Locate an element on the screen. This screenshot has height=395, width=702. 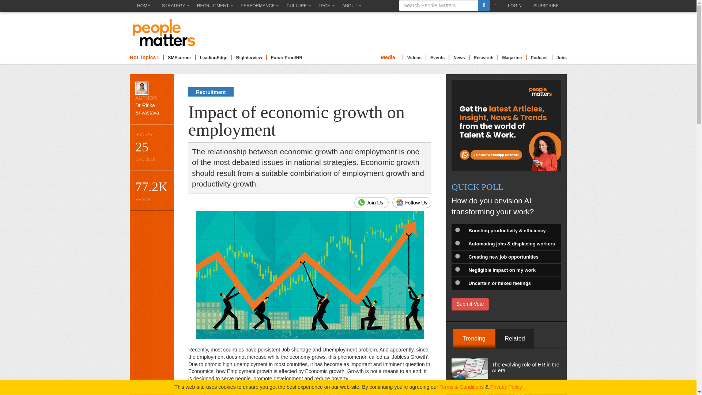
322 is located at coordinates (457, 256).